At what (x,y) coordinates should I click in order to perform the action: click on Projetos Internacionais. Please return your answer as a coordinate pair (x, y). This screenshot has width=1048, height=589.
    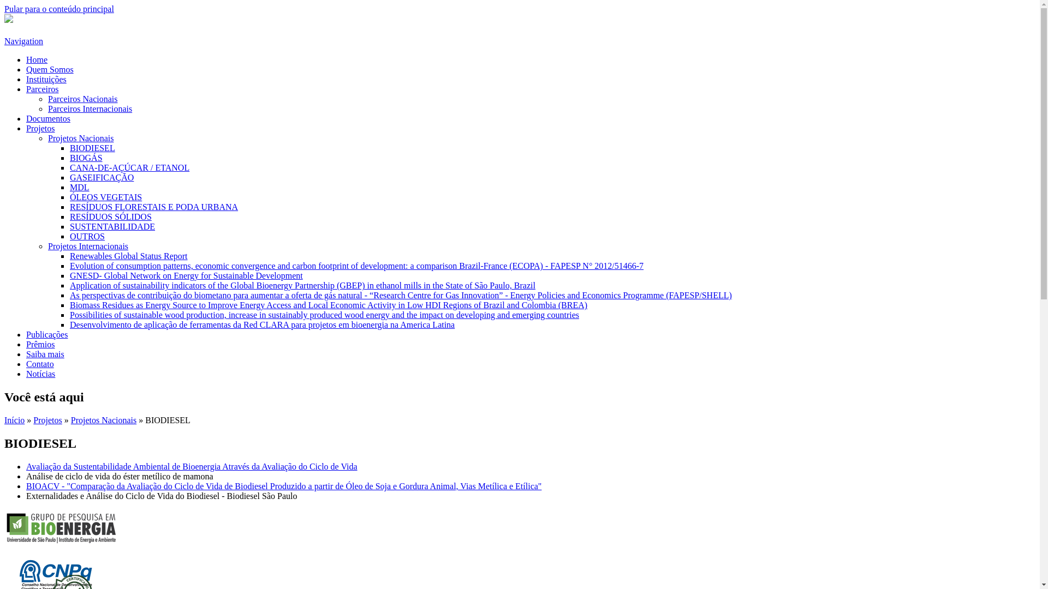
    Looking at the image, I should click on (88, 247).